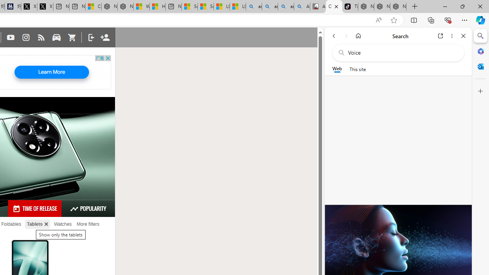  Describe the element at coordinates (51, 72) in the screenshot. I see `Learn More` at that location.